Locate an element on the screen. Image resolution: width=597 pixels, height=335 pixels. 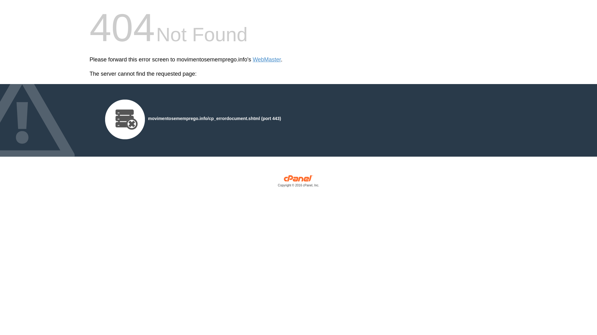
WebMaster is located at coordinates (267, 60).